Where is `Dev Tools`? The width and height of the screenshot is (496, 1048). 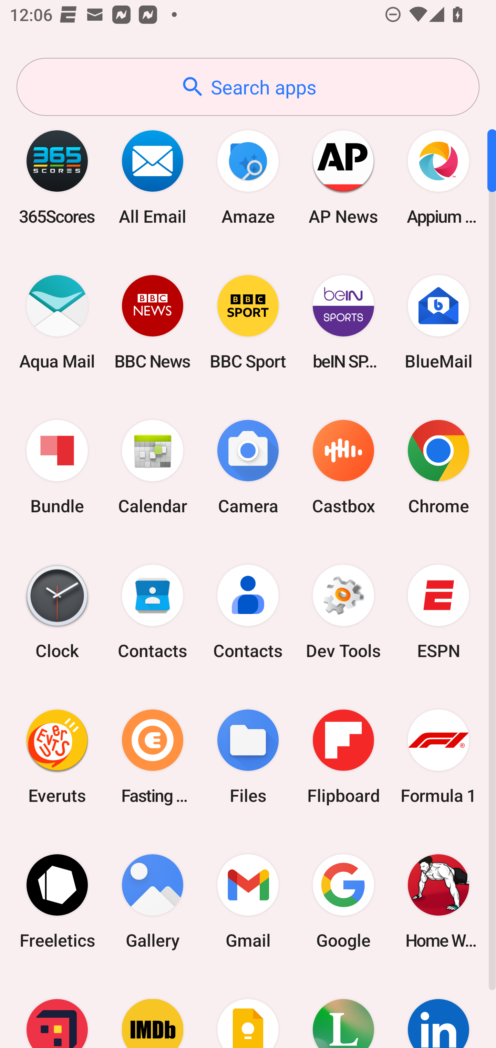
Dev Tools is located at coordinates (343, 612).